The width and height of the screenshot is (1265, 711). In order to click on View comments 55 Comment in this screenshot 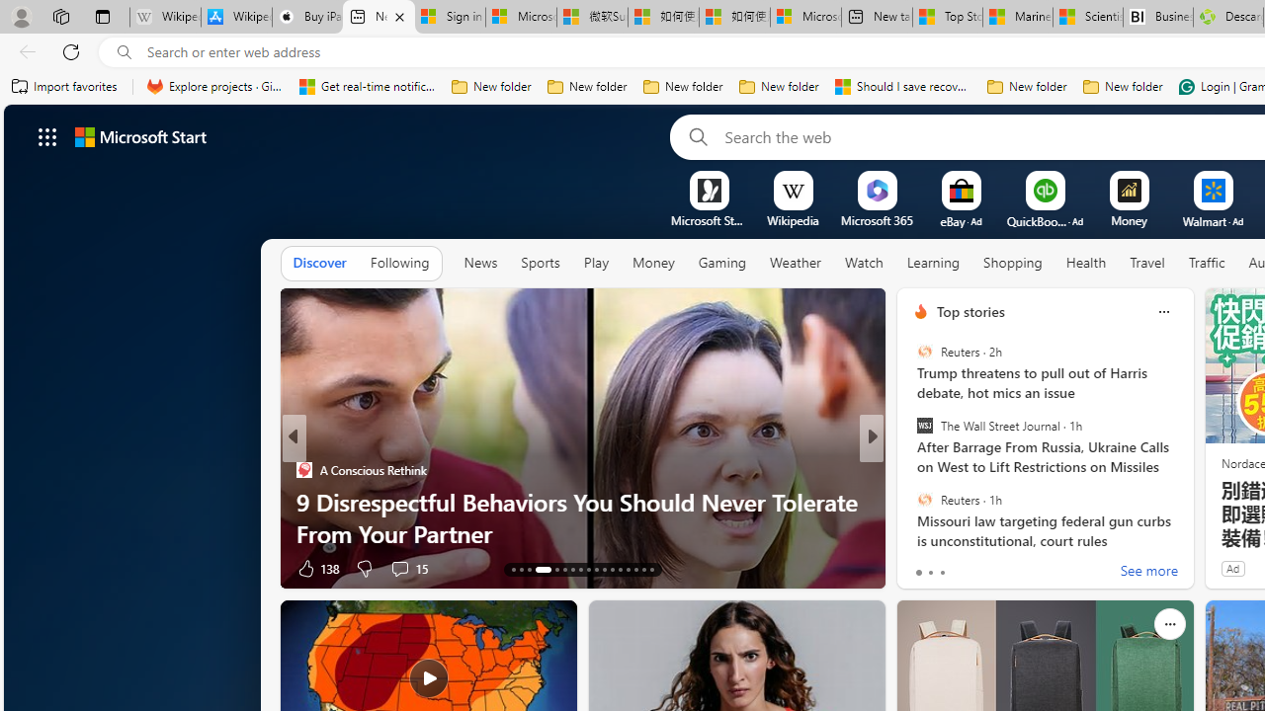, I will do `click(1008, 569)`.